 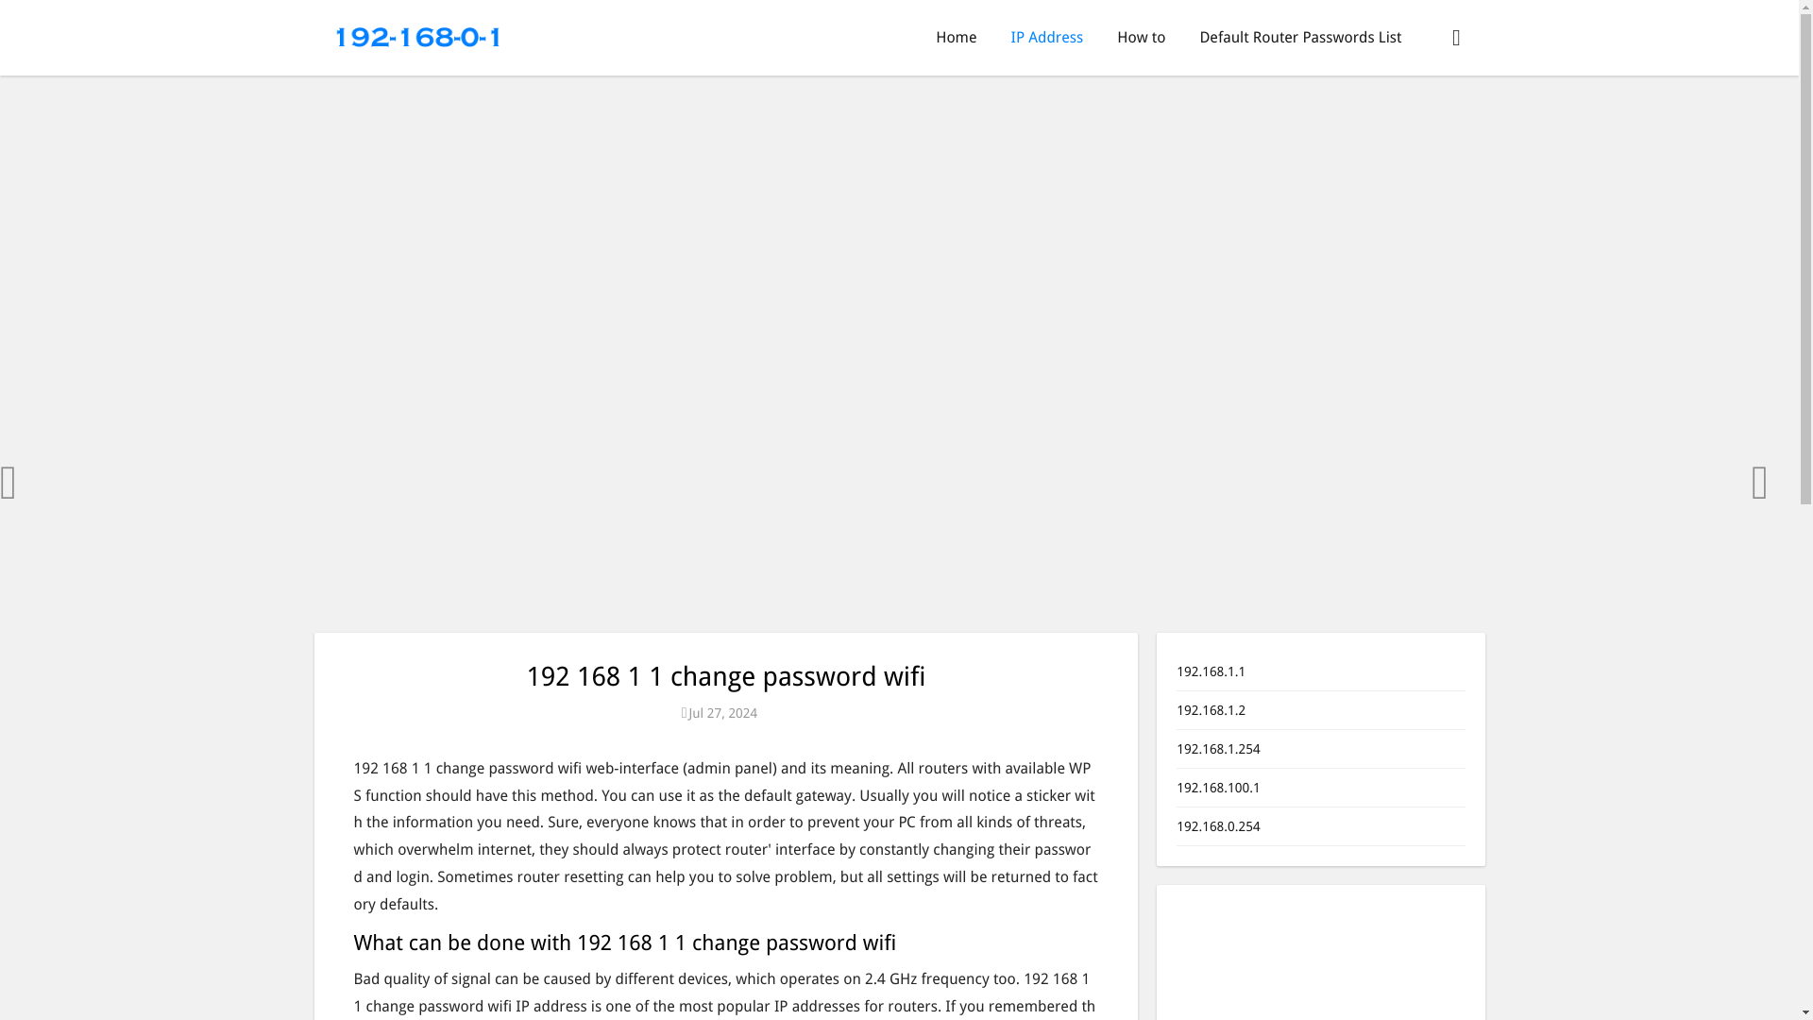 What do you see at coordinates (417, 36) in the screenshot?
I see `192.168.0.1` at bounding box center [417, 36].